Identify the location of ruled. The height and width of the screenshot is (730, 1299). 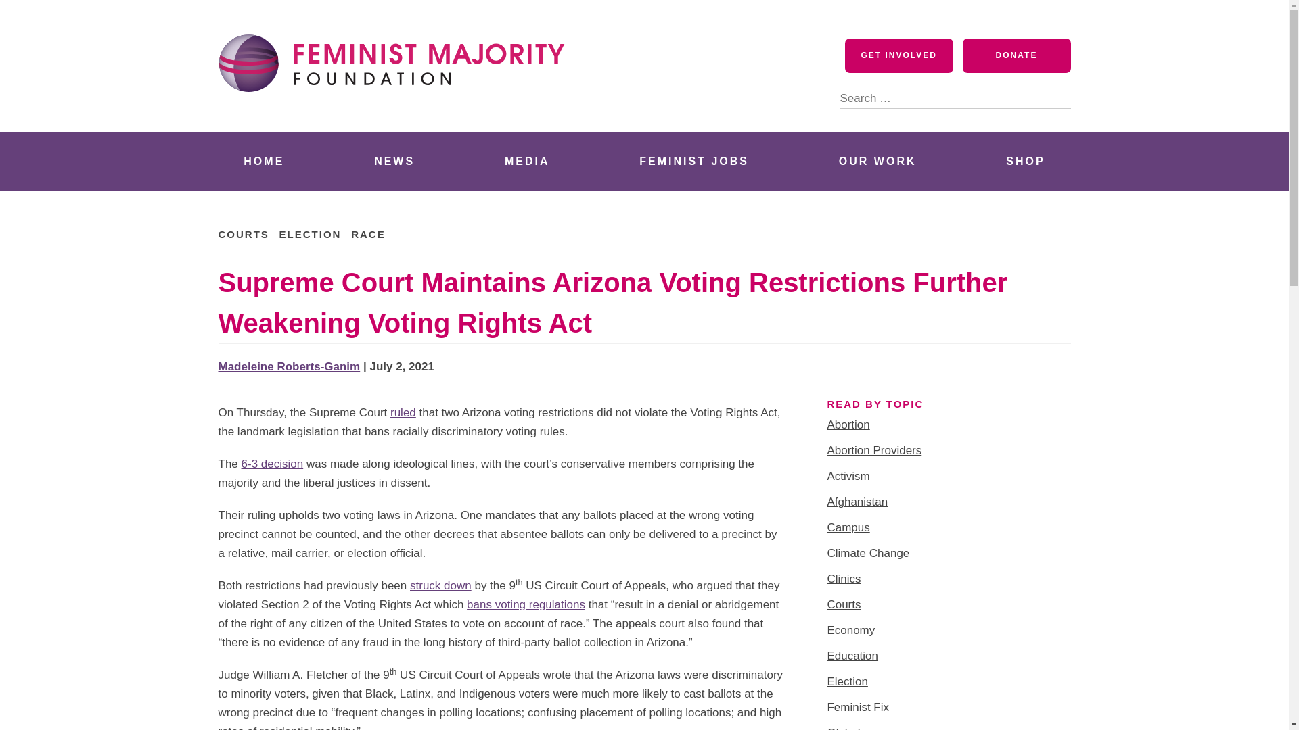
(403, 412).